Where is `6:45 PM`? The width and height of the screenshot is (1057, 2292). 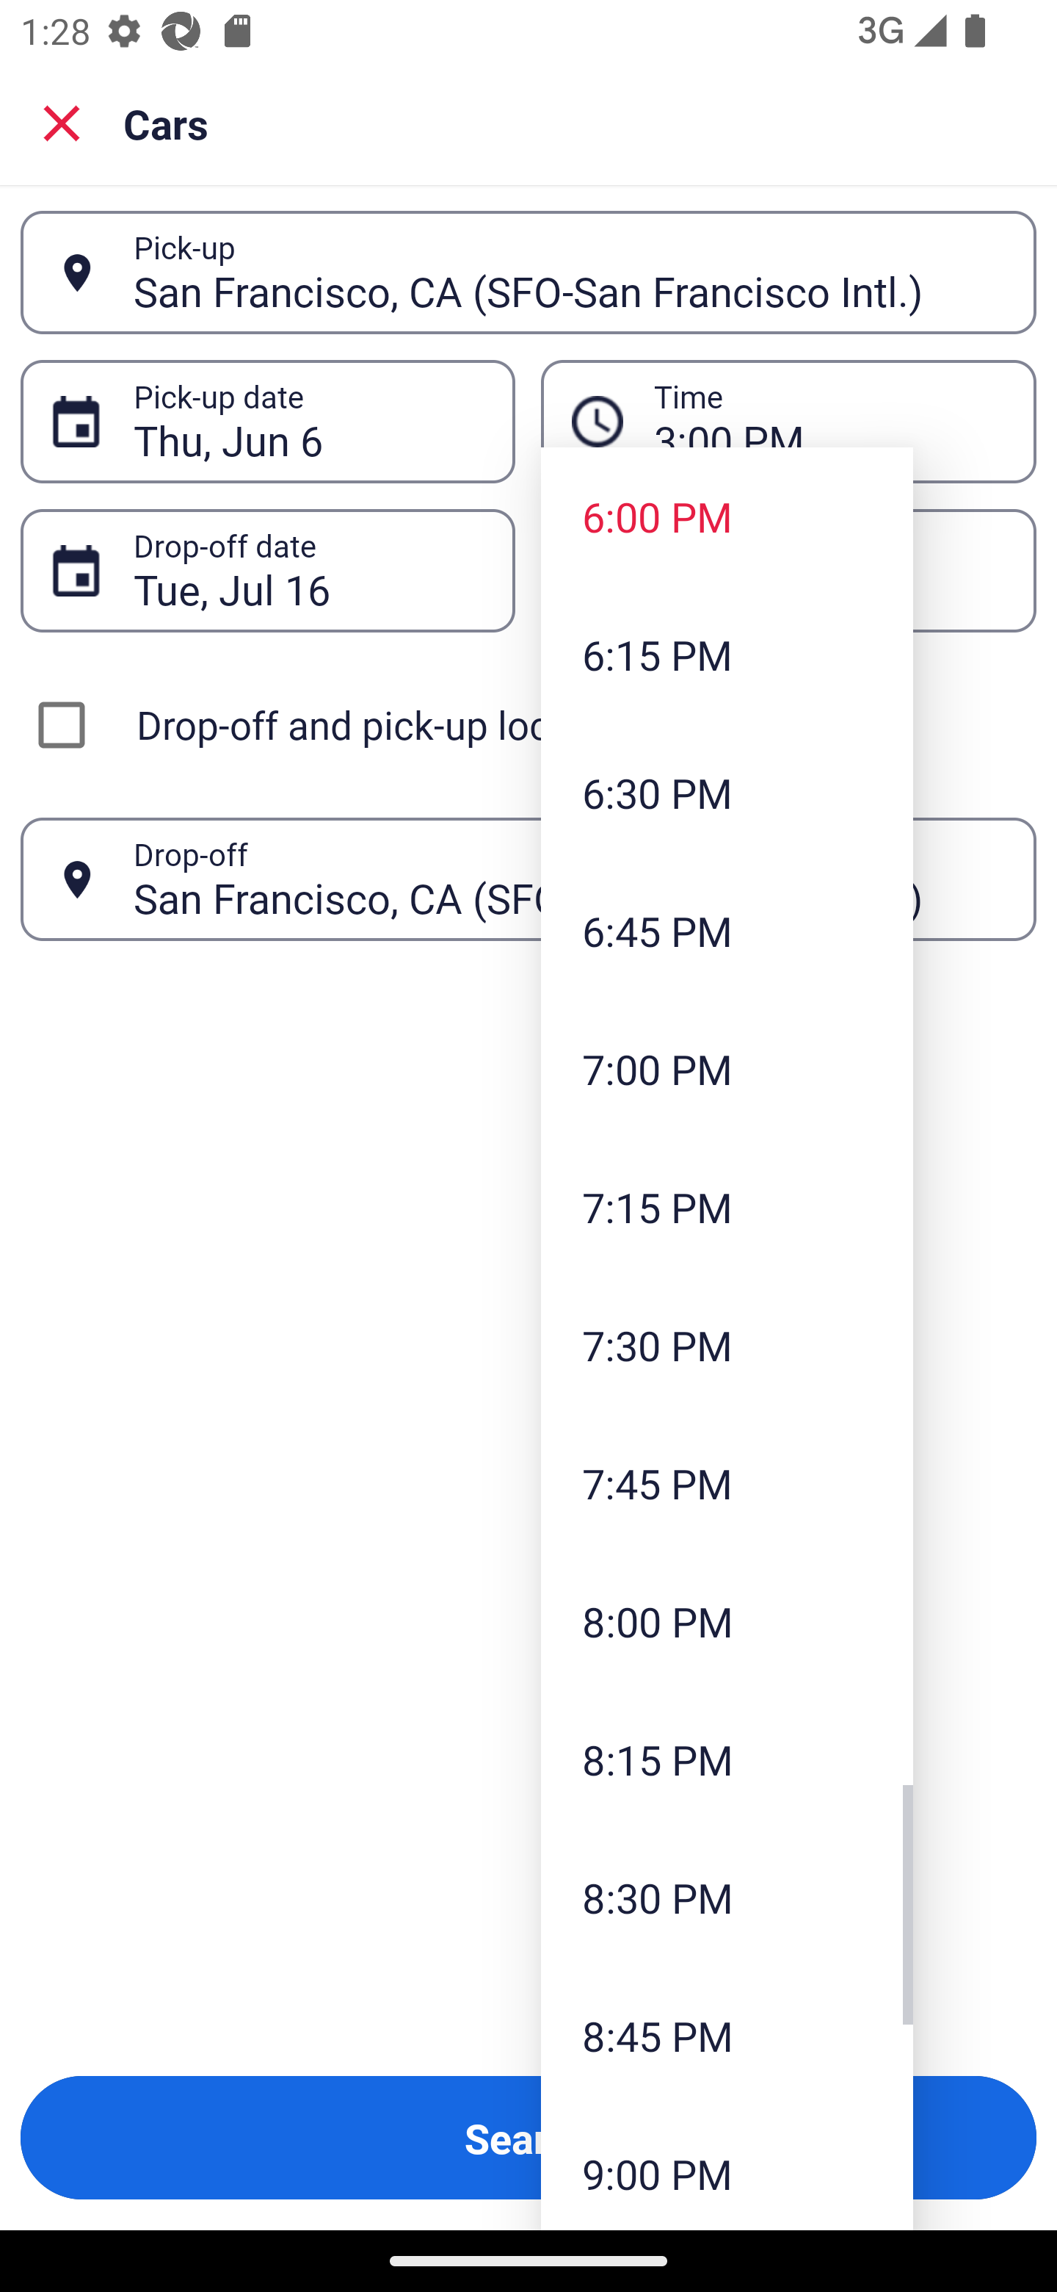 6:45 PM is located at coordinates (727, 930).